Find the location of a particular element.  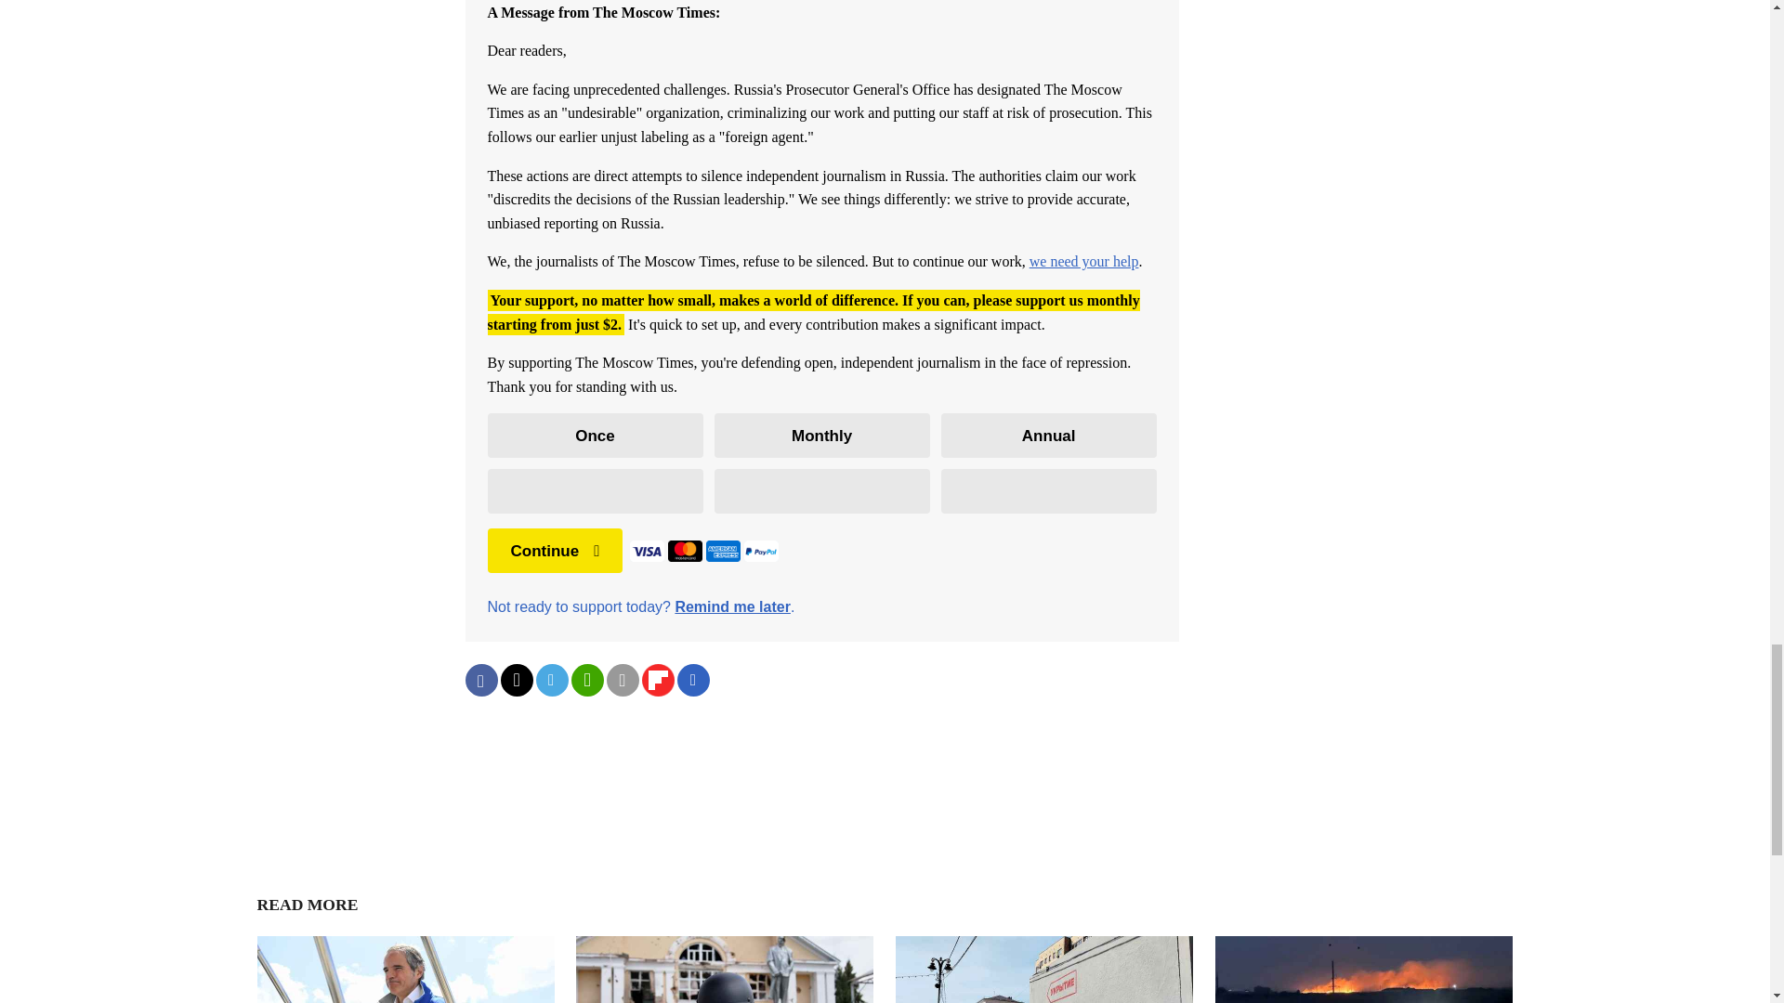

Share on Flipboard is located at coordinates (657, 680).